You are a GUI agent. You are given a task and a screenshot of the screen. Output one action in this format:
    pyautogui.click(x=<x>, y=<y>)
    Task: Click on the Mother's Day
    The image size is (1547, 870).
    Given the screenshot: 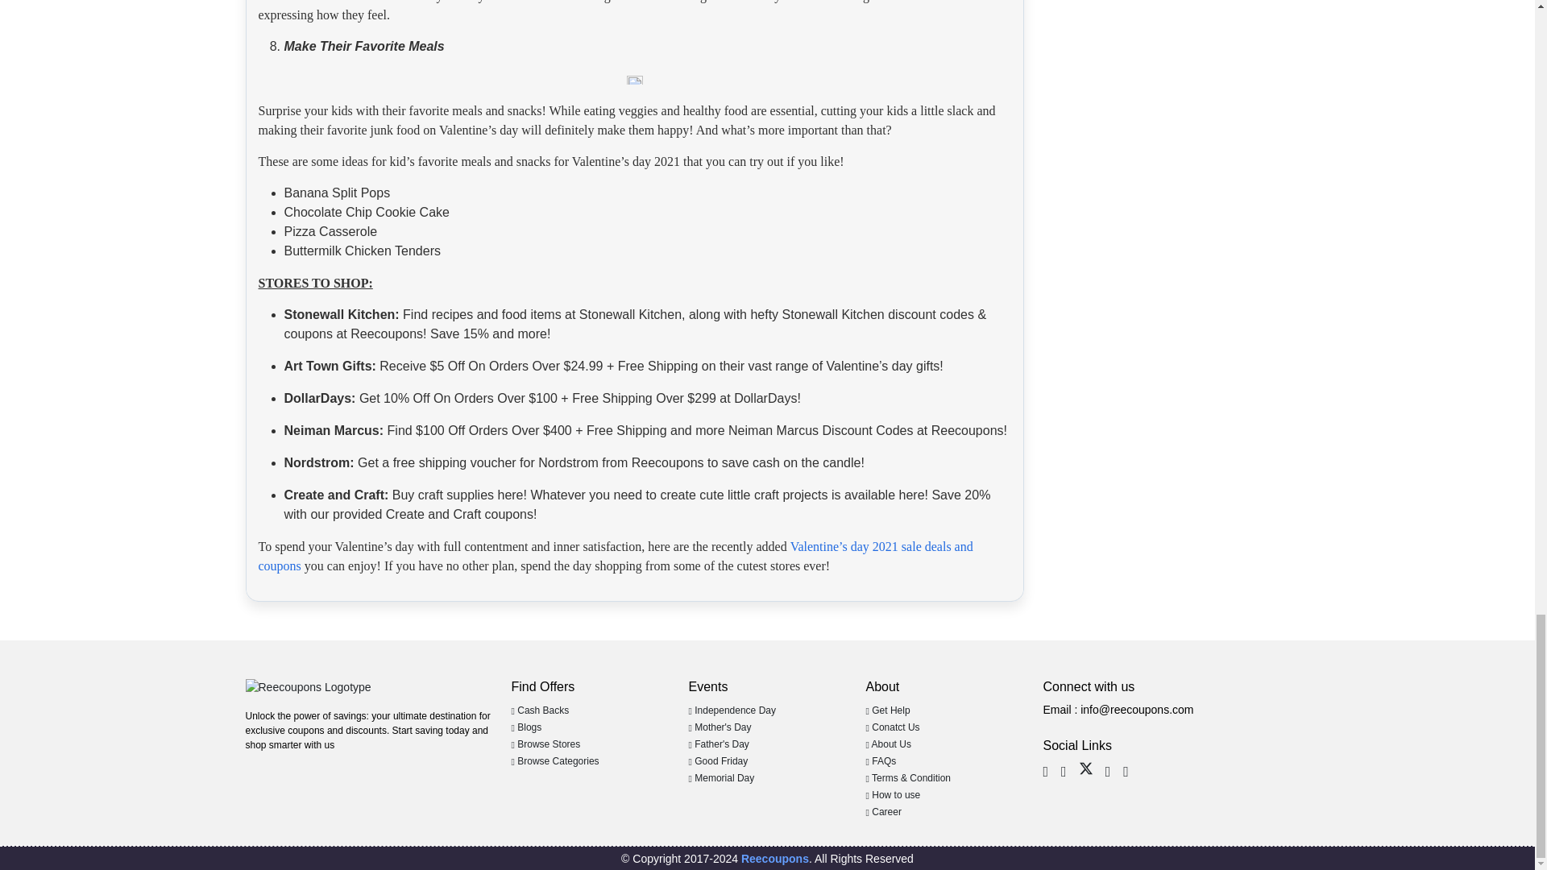 What is the action you would take?
    pyautogui.click(x=719, y=727)
    